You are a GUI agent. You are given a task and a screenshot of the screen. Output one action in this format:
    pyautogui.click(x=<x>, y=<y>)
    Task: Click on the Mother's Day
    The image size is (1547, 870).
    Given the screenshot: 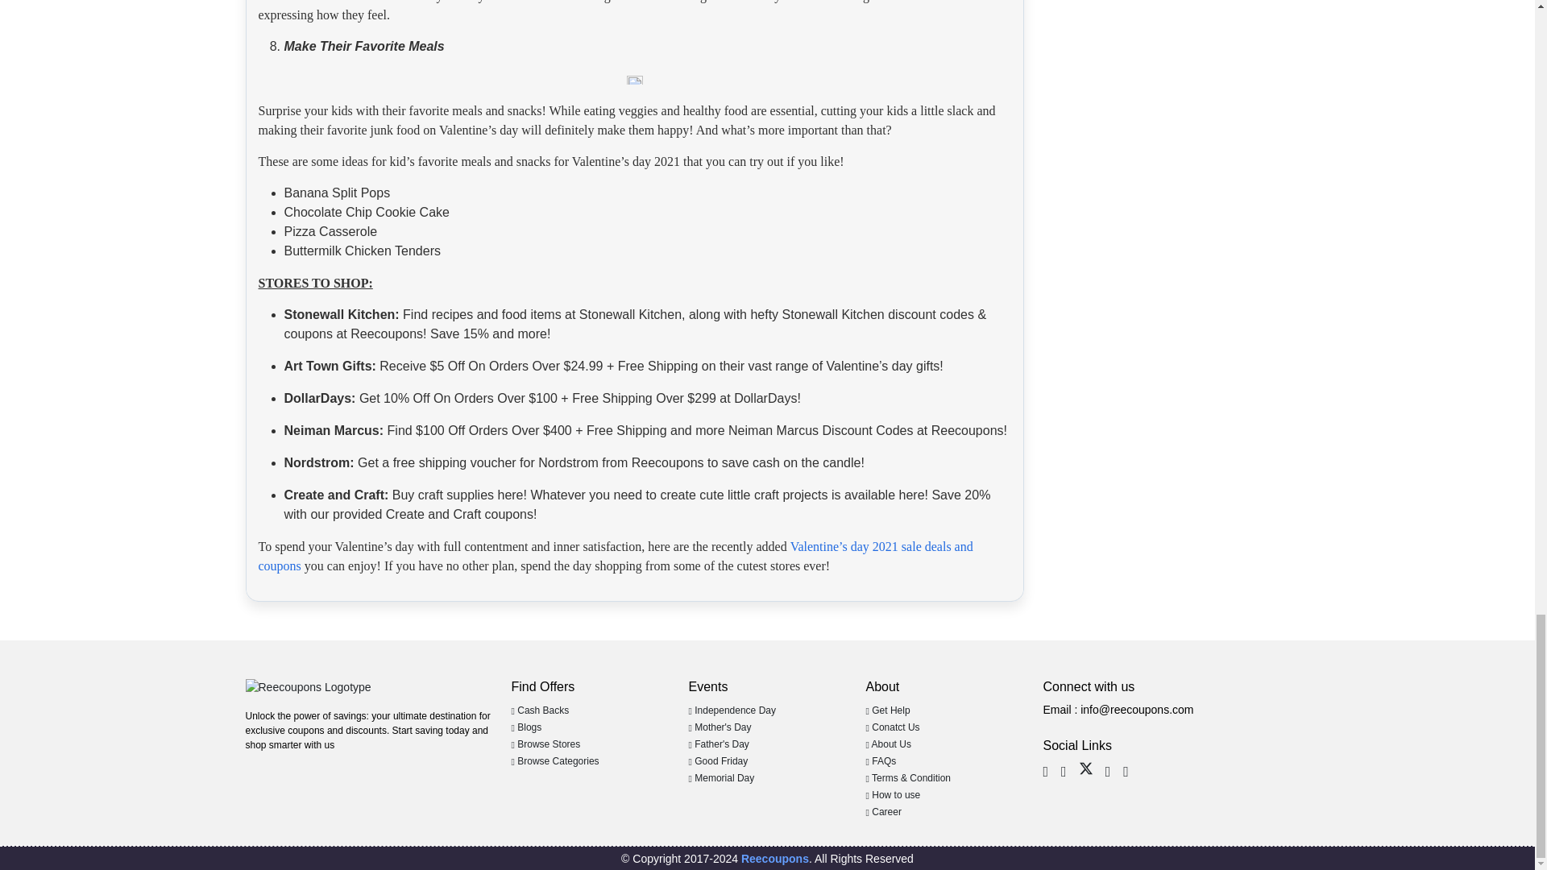 What is the action you would take?
    pyautogui.click(x=719, y=727)
    